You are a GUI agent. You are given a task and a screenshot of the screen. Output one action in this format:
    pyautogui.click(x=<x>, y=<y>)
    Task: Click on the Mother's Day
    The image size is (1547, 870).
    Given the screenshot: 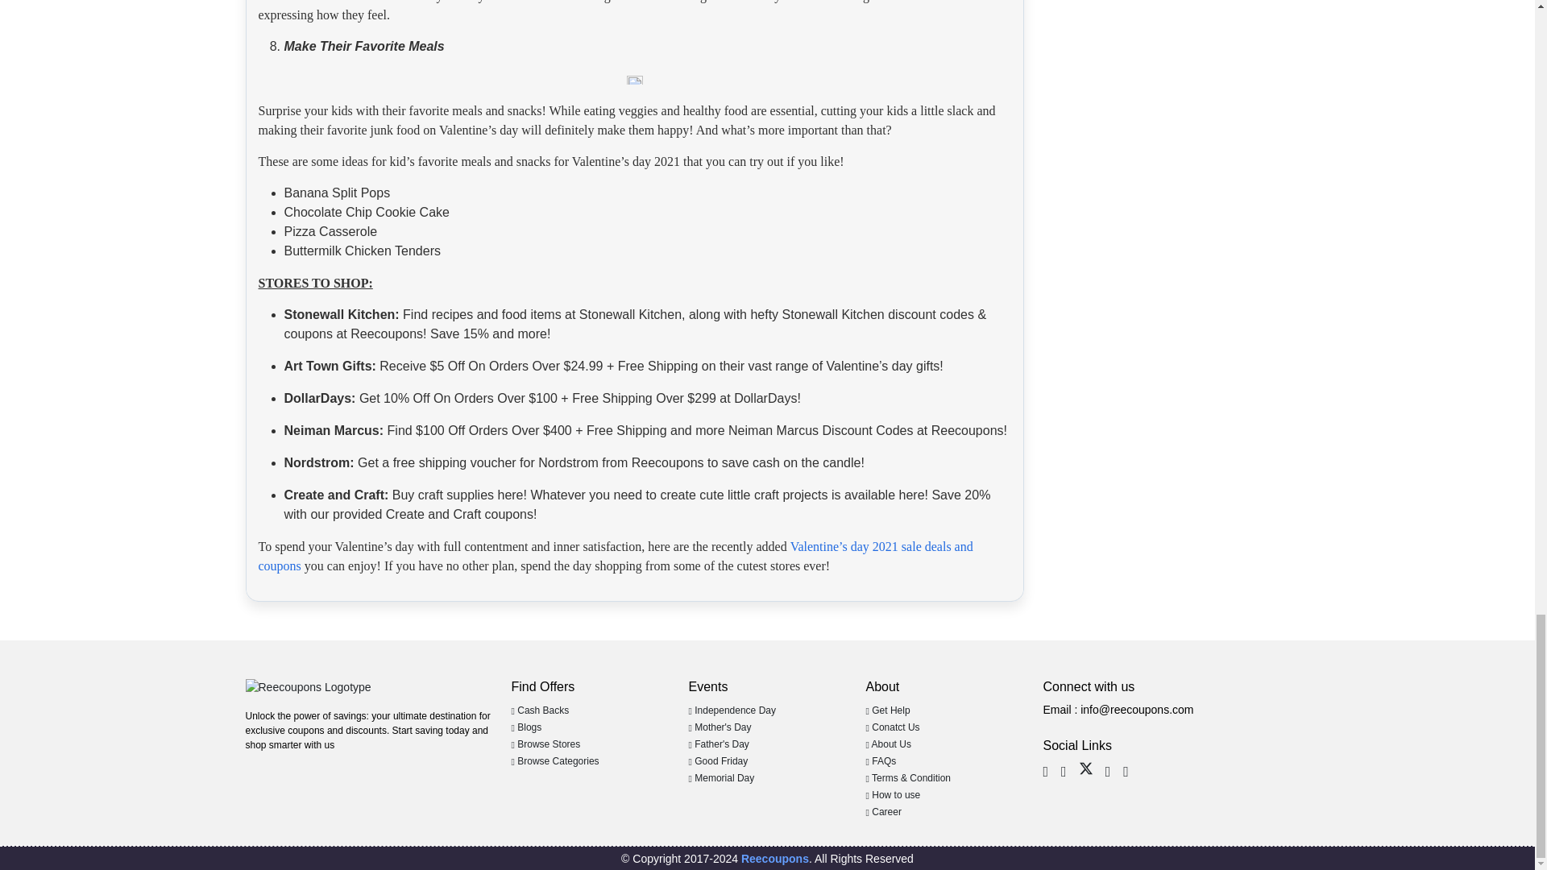 What is the action you would take?
    pyautogui.click(x=719, y=727)
    